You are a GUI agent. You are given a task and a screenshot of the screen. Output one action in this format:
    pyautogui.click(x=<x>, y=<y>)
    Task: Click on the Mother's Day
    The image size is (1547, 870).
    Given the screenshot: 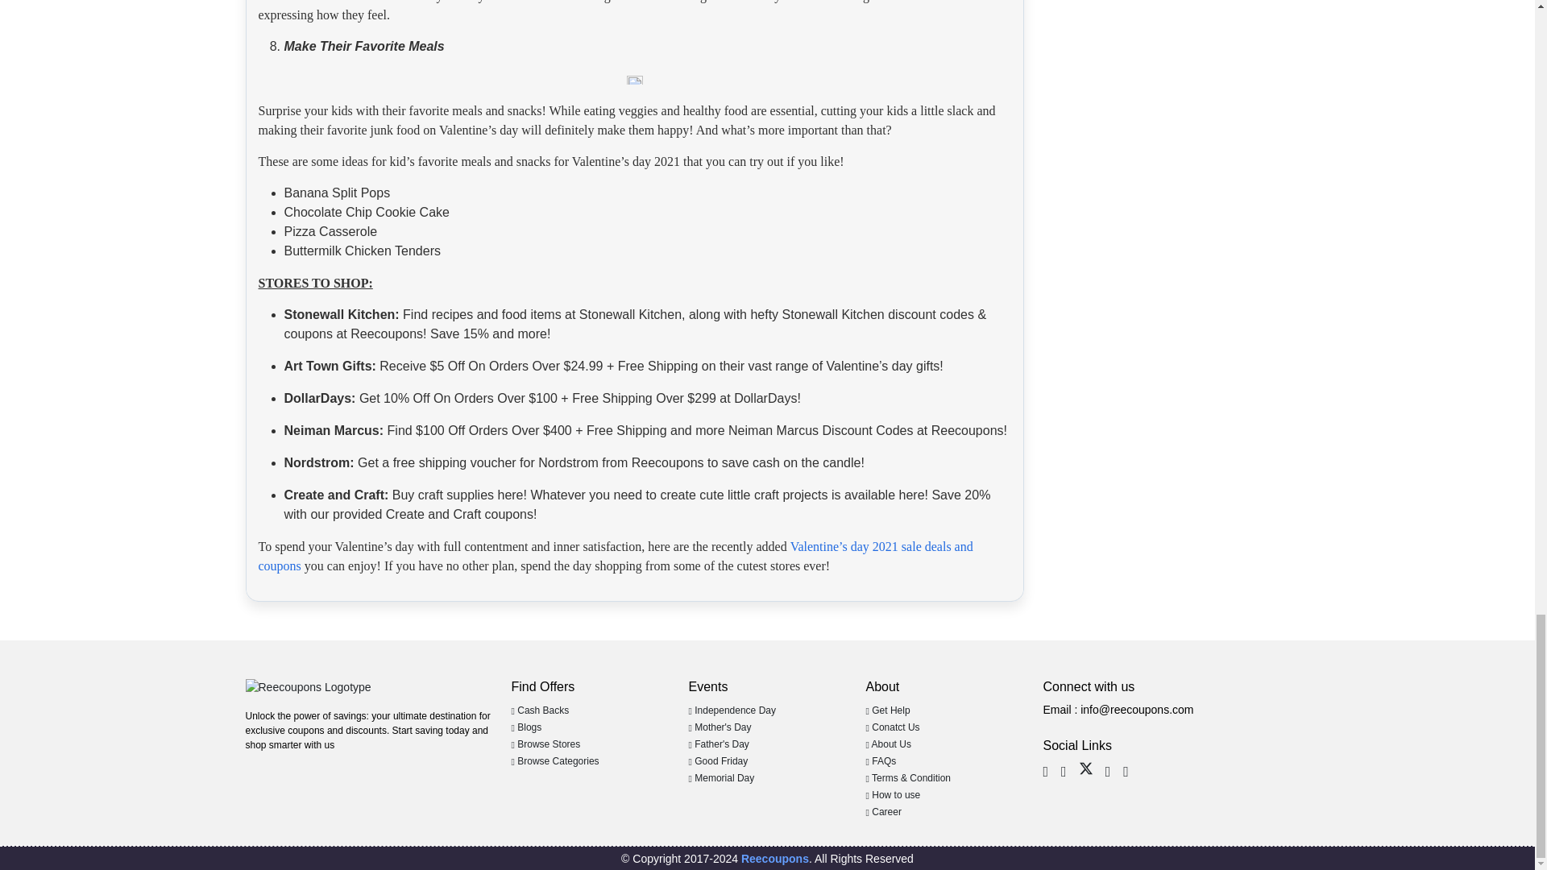 What is the action you would take?
    pyautogui.click(x=719, y=727)
    